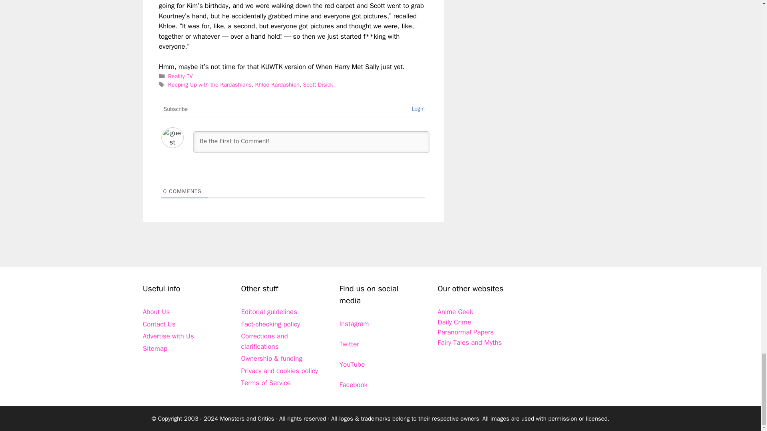 This screenshot has height=431, width=767. I want to click on Scott Disick, so click(318, 85).